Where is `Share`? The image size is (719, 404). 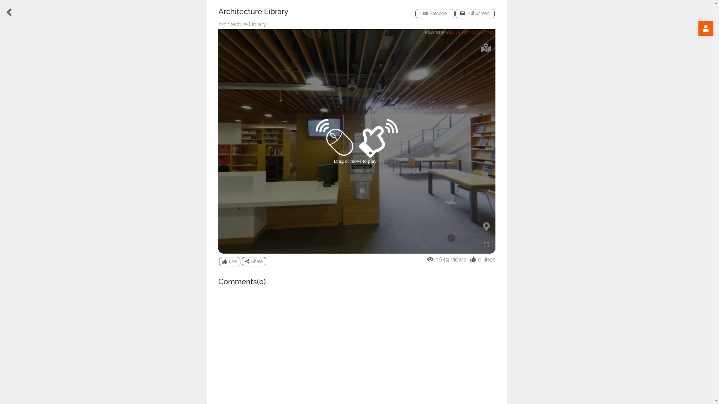
Share is located at coordinates (254, 262).